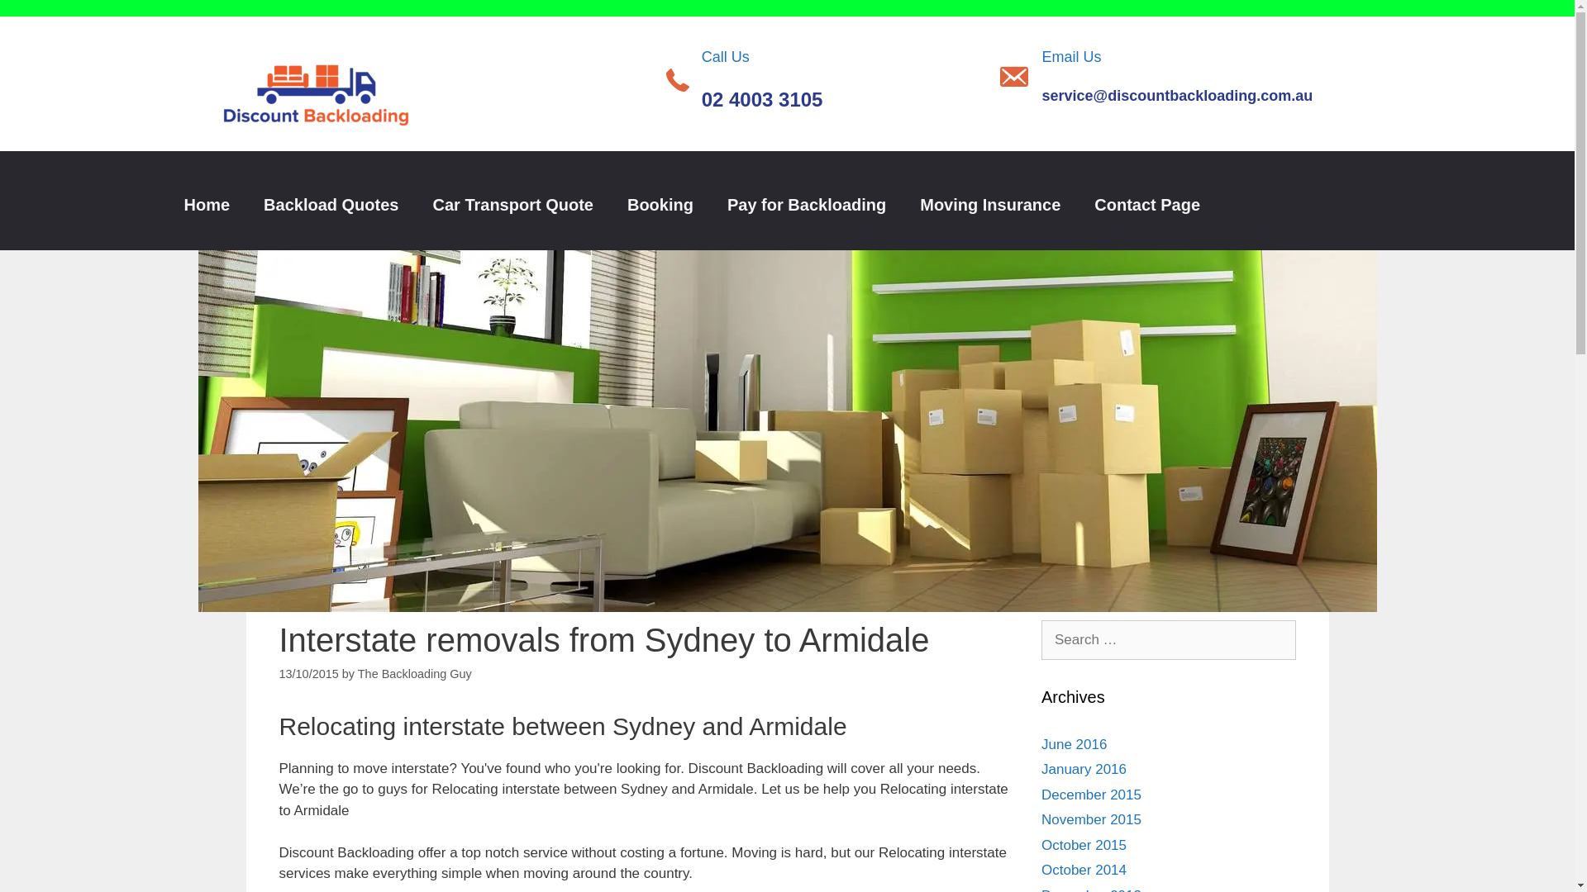  I want to click on Call Us
02 4003 3105, so click(762, 81).